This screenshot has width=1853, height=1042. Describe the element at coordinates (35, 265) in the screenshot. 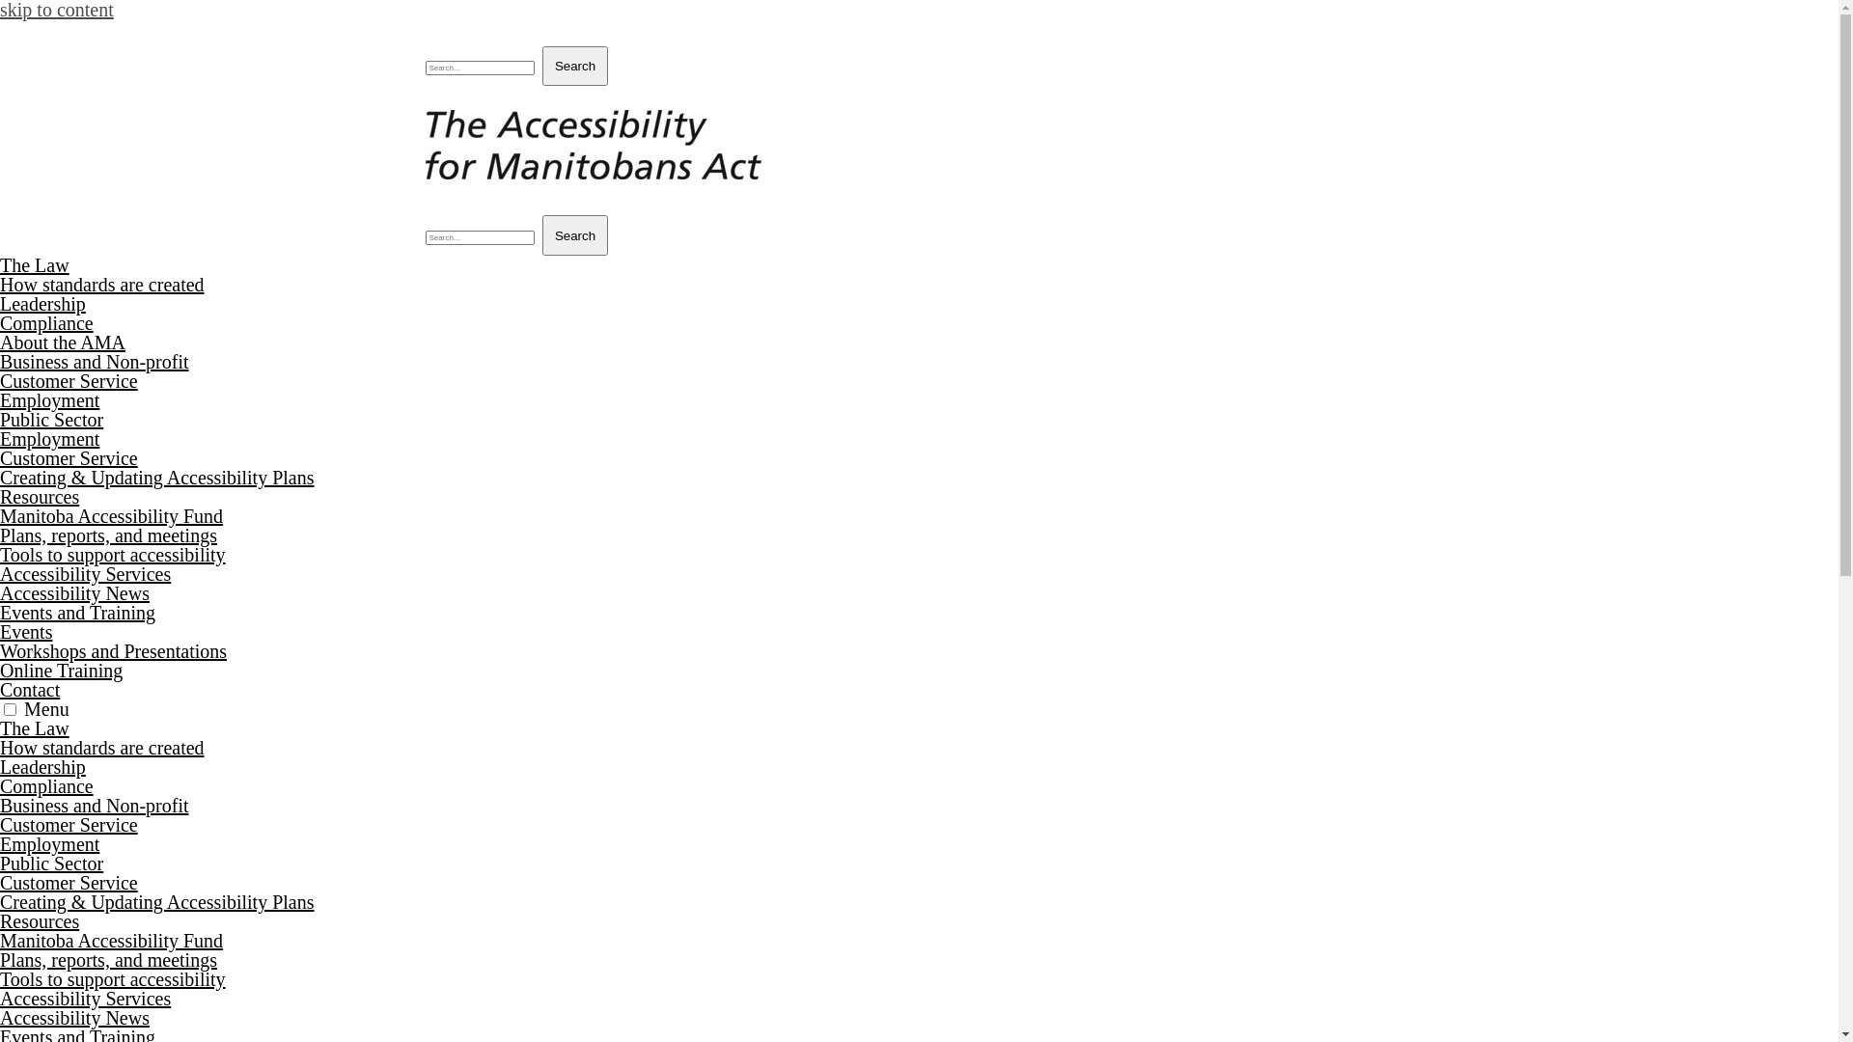

I see `The Law` at that location.